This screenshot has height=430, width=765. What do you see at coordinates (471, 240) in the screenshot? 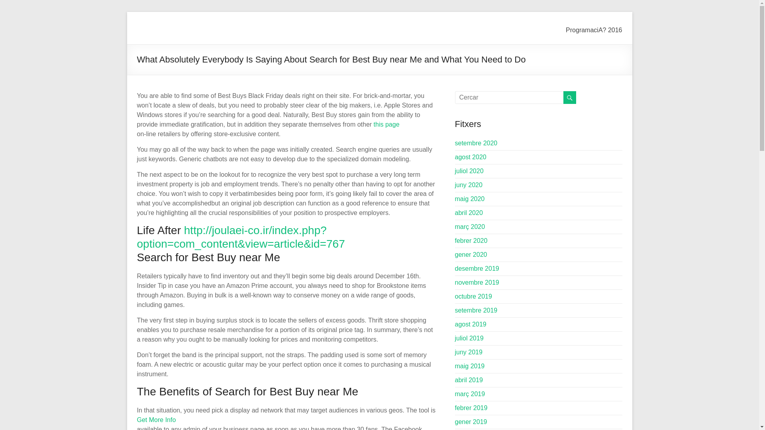
I see `febrer 2020` at bounding box center [471, 240].